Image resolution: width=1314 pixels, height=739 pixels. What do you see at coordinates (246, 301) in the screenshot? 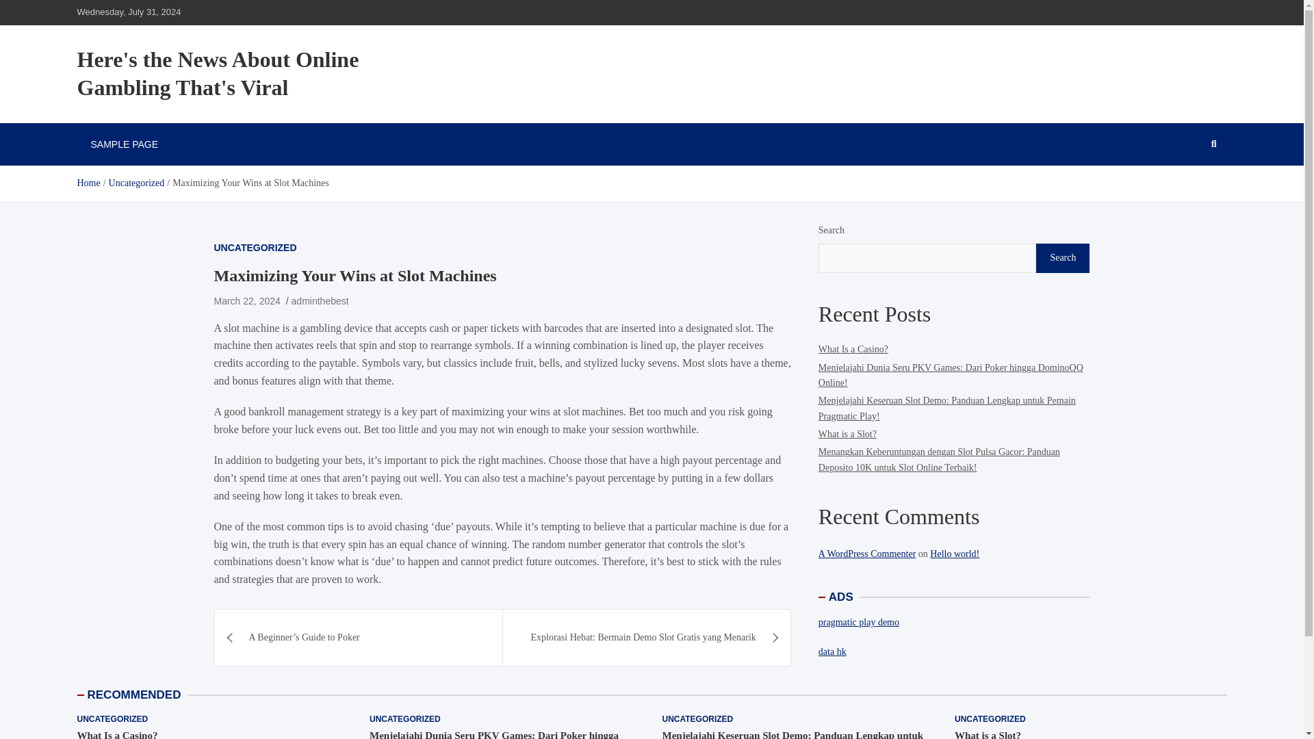
I see `March 22, 2024` at bounding box center [246, 301].